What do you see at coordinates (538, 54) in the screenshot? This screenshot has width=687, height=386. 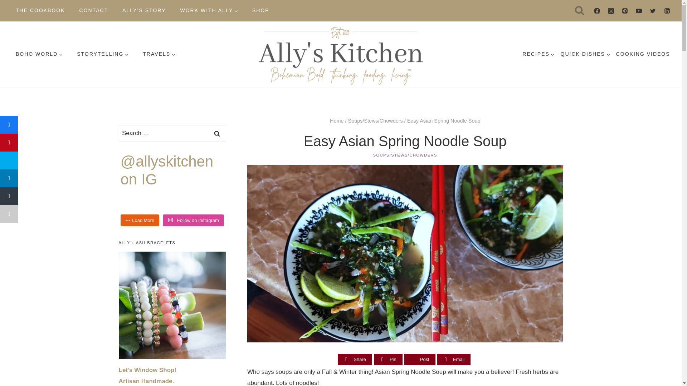 I see `RECIPES` at bounding box center [538, 54].